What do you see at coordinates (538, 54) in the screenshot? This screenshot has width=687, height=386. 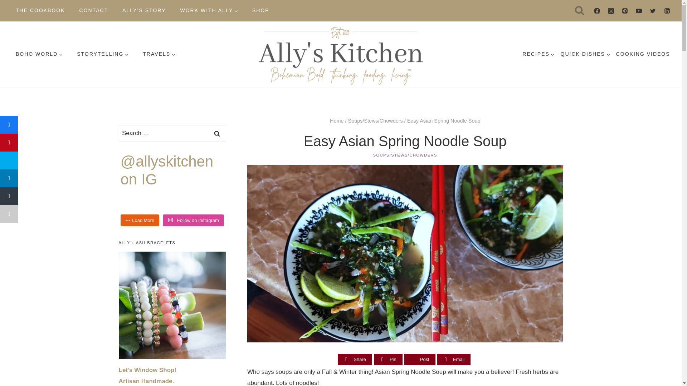 I see `RECIPES` at bounding box center [538, 54].